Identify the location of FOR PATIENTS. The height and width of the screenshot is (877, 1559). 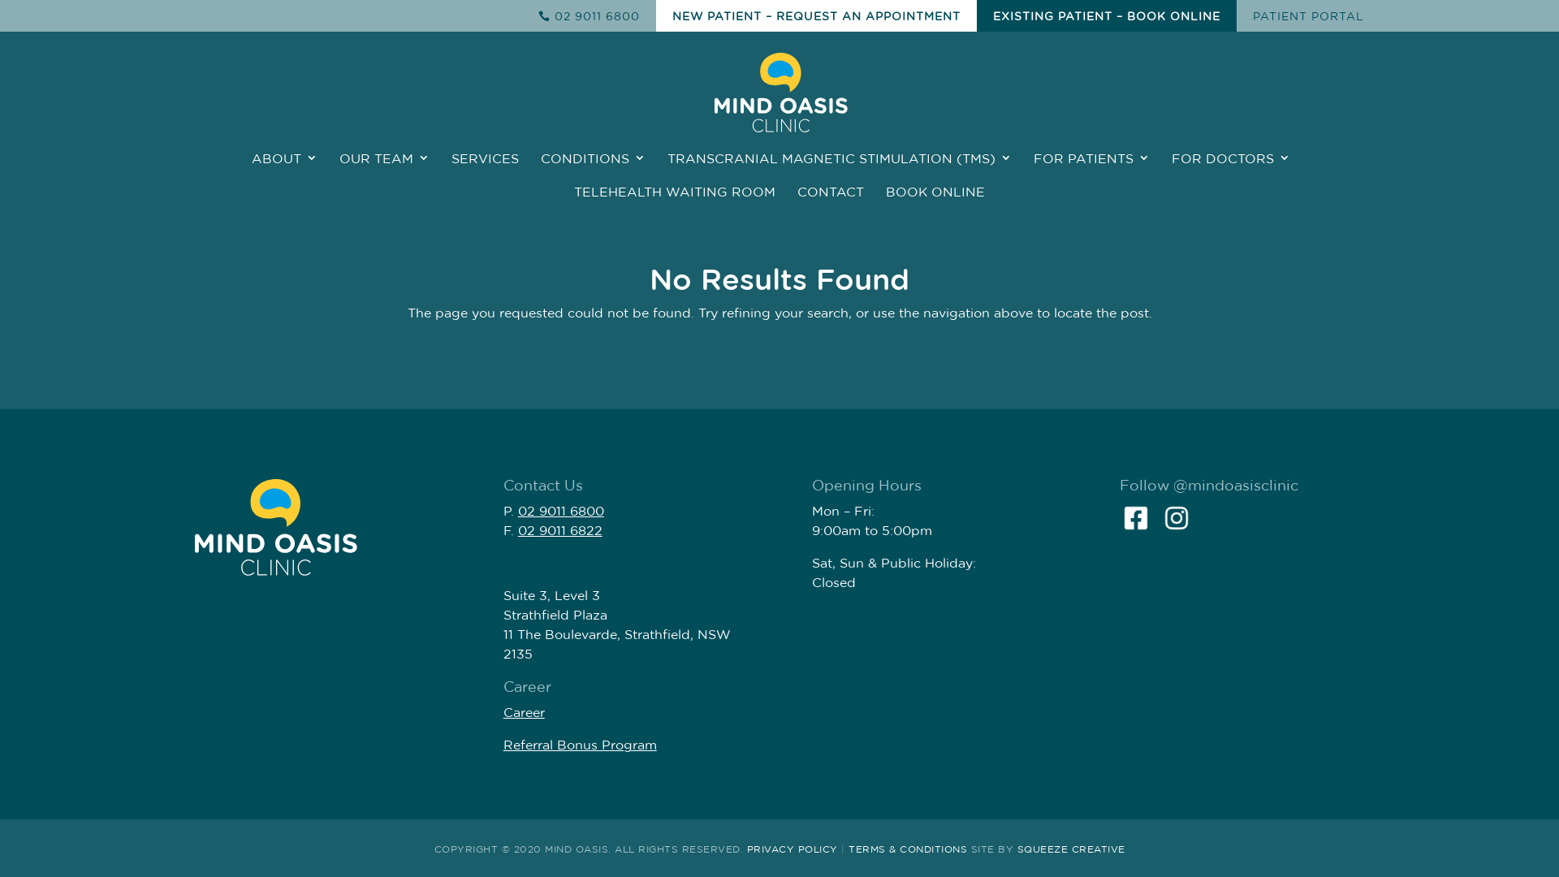
(1091, 169).